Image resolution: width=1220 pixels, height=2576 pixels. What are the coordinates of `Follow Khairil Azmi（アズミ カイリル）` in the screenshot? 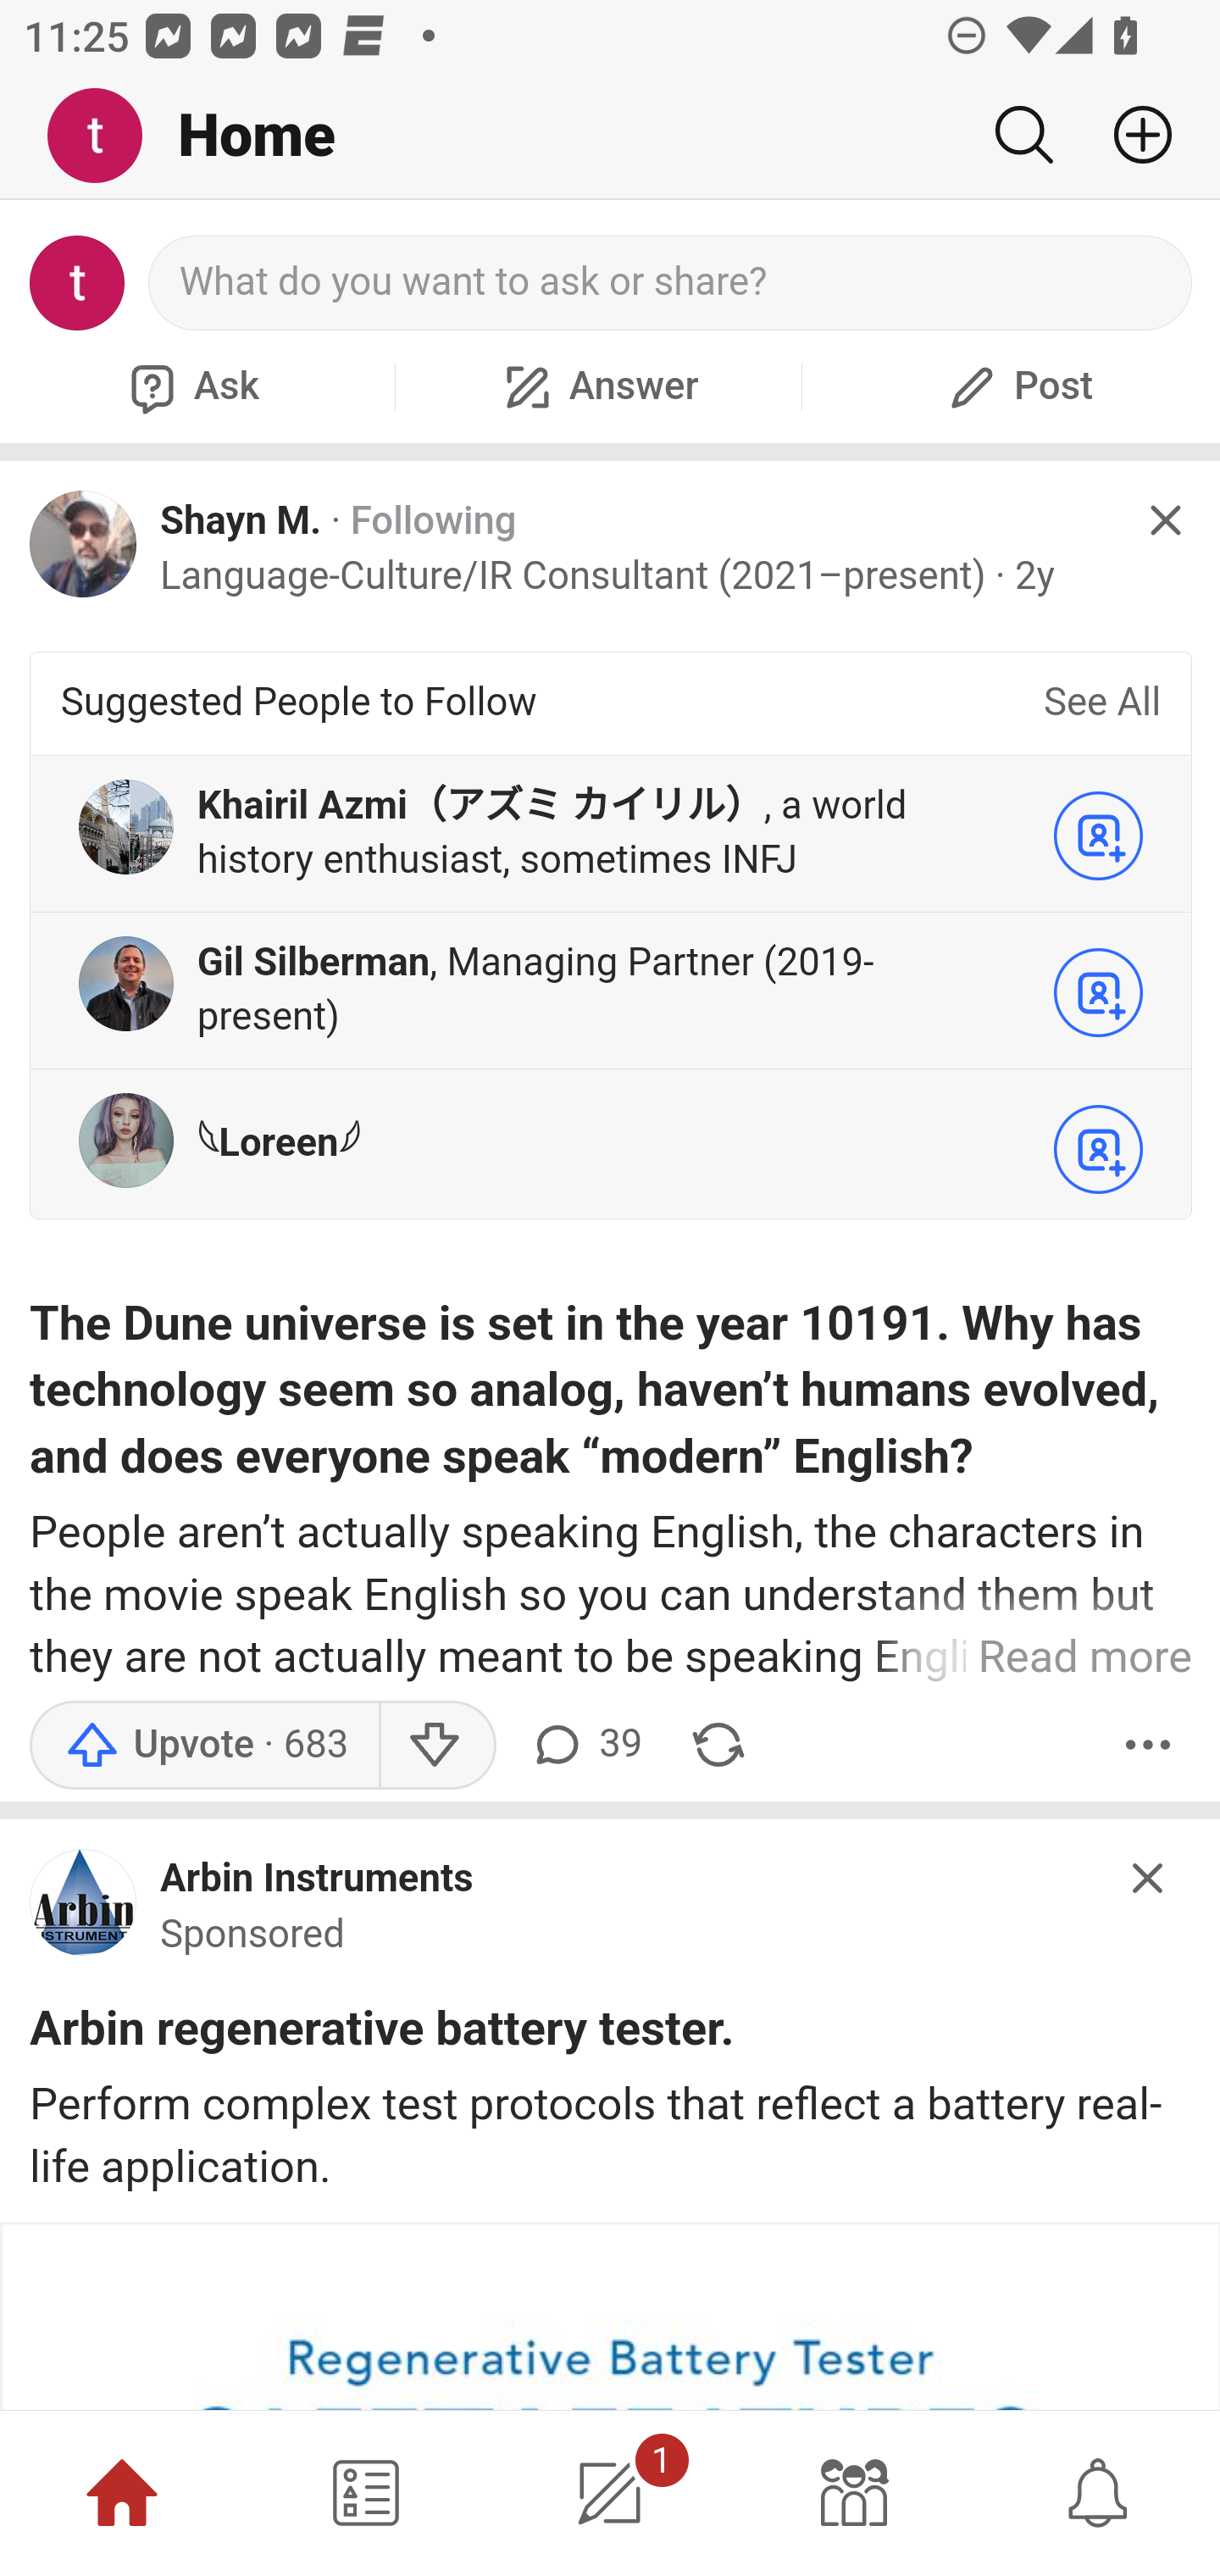 It's located at (1098, 836).